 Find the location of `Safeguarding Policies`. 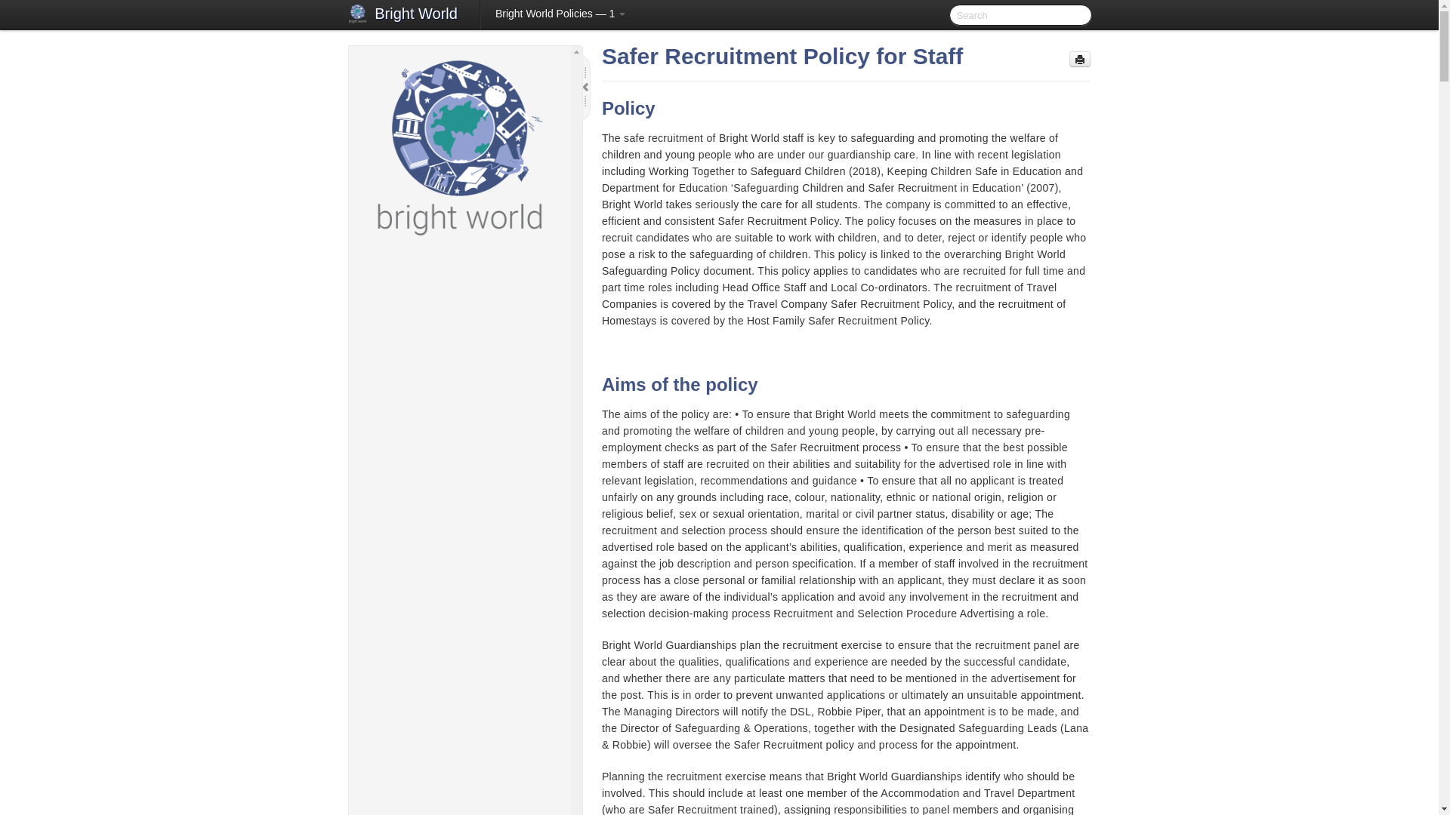

Safeguarding Policies is located at coordinates (459, 266).